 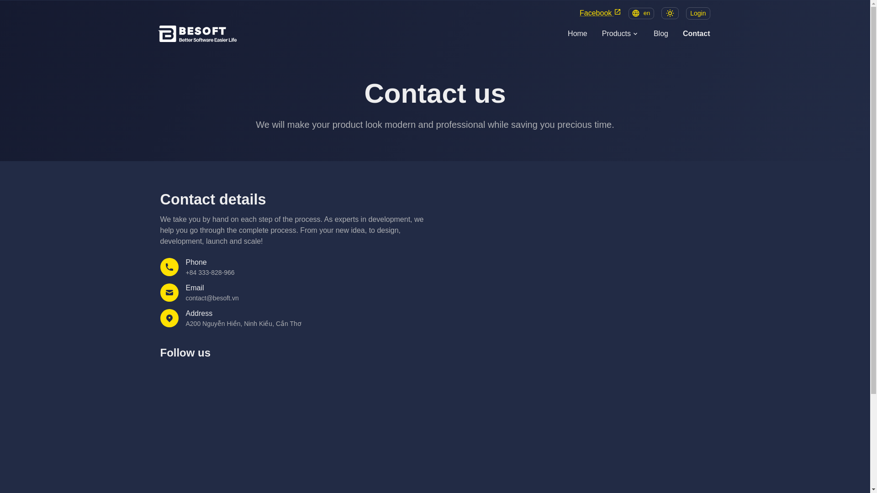 What do you see at coordinates (697, 14) in the screenshot?
I see `Login` at bounding box center [697, 14].